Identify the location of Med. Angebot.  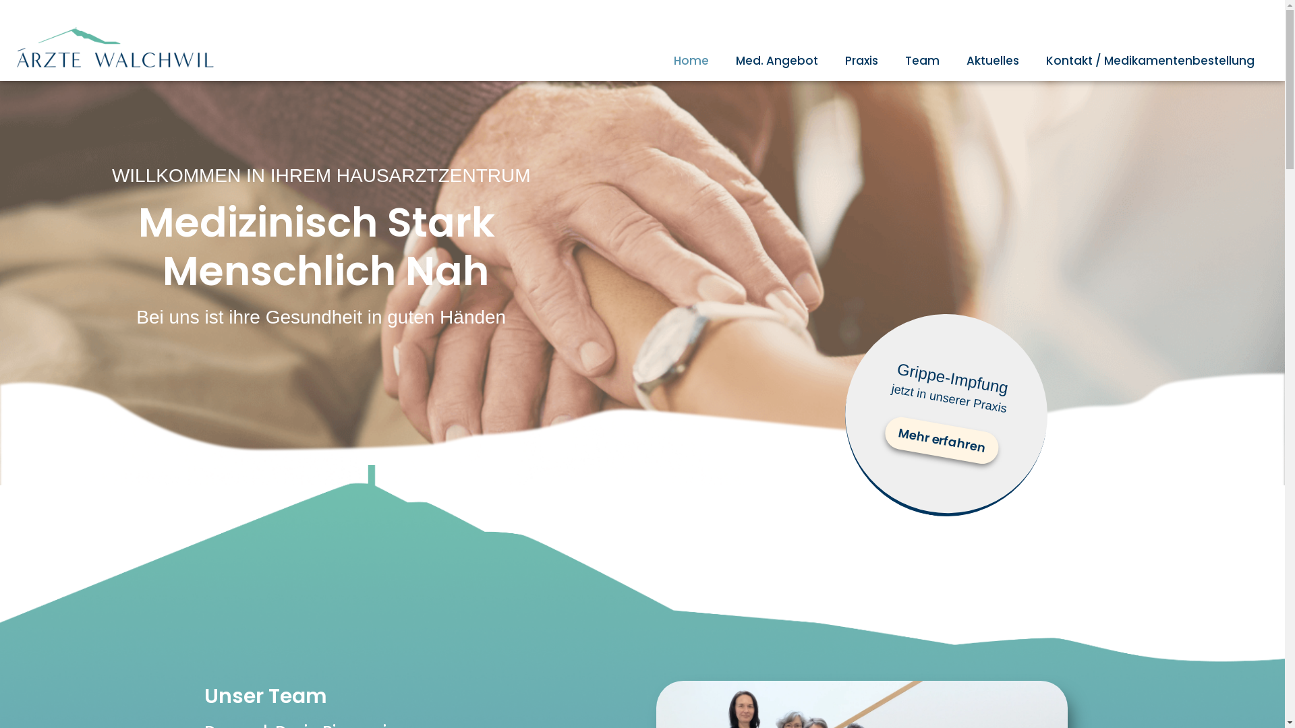
(777, 61).